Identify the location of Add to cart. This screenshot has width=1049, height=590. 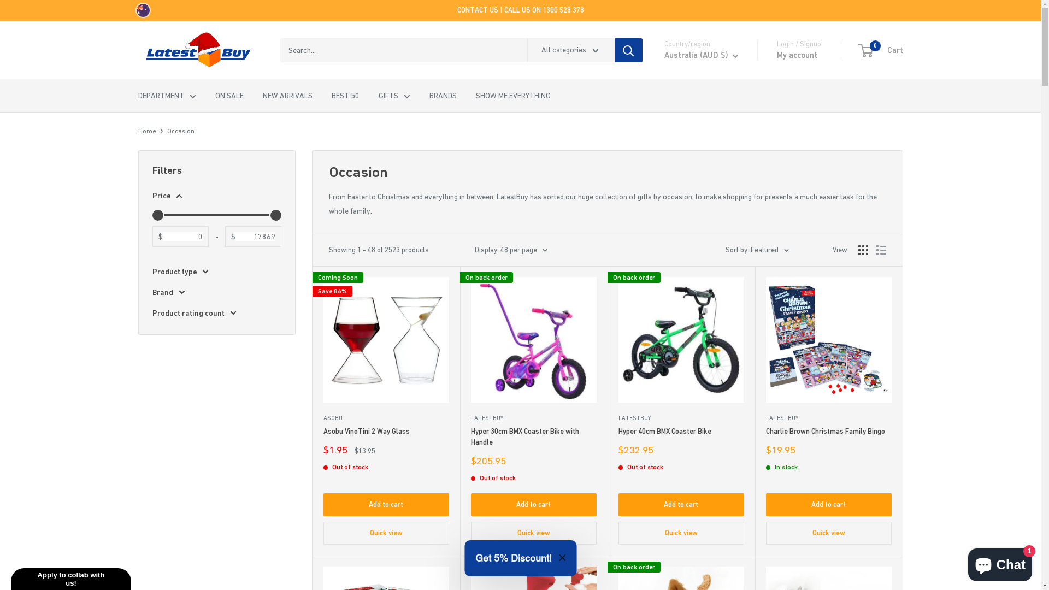
(386, 505).